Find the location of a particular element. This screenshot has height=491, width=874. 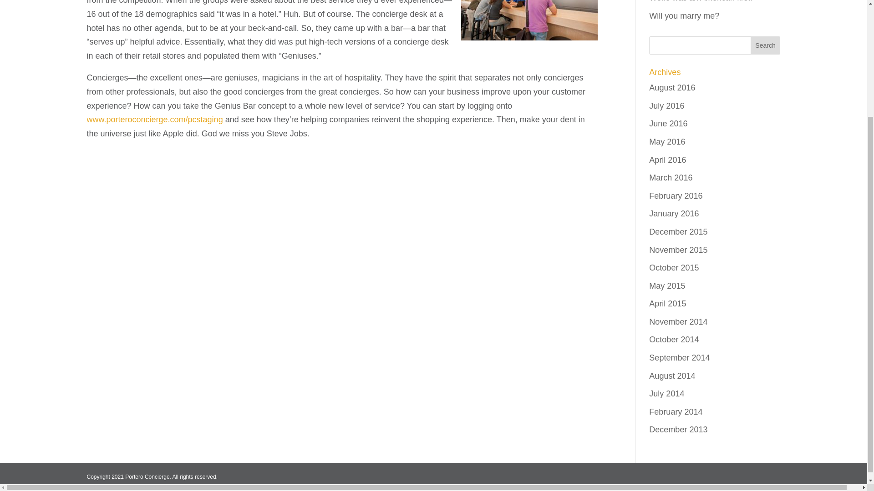

January 2016 is located at coordinates (674, 214).